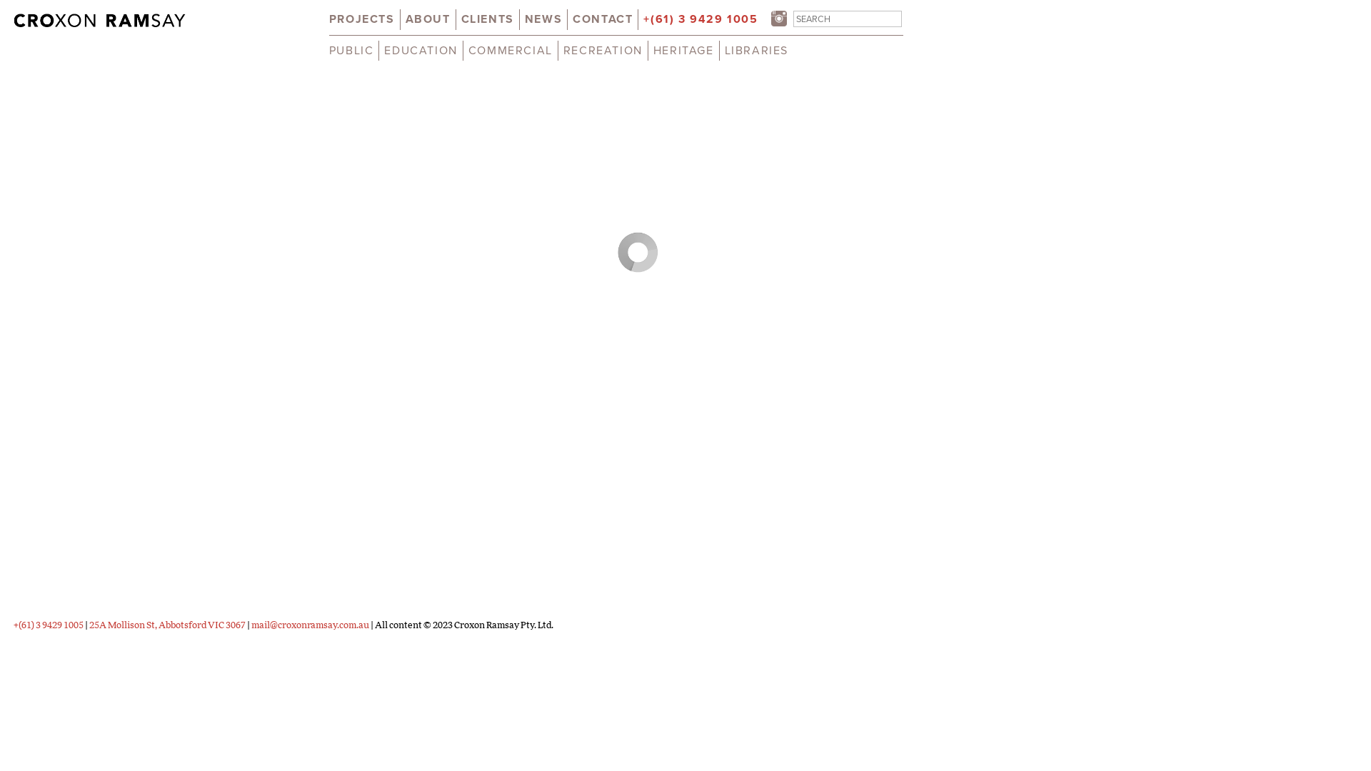  I want to click on PUBLIC, so click(351, 51).